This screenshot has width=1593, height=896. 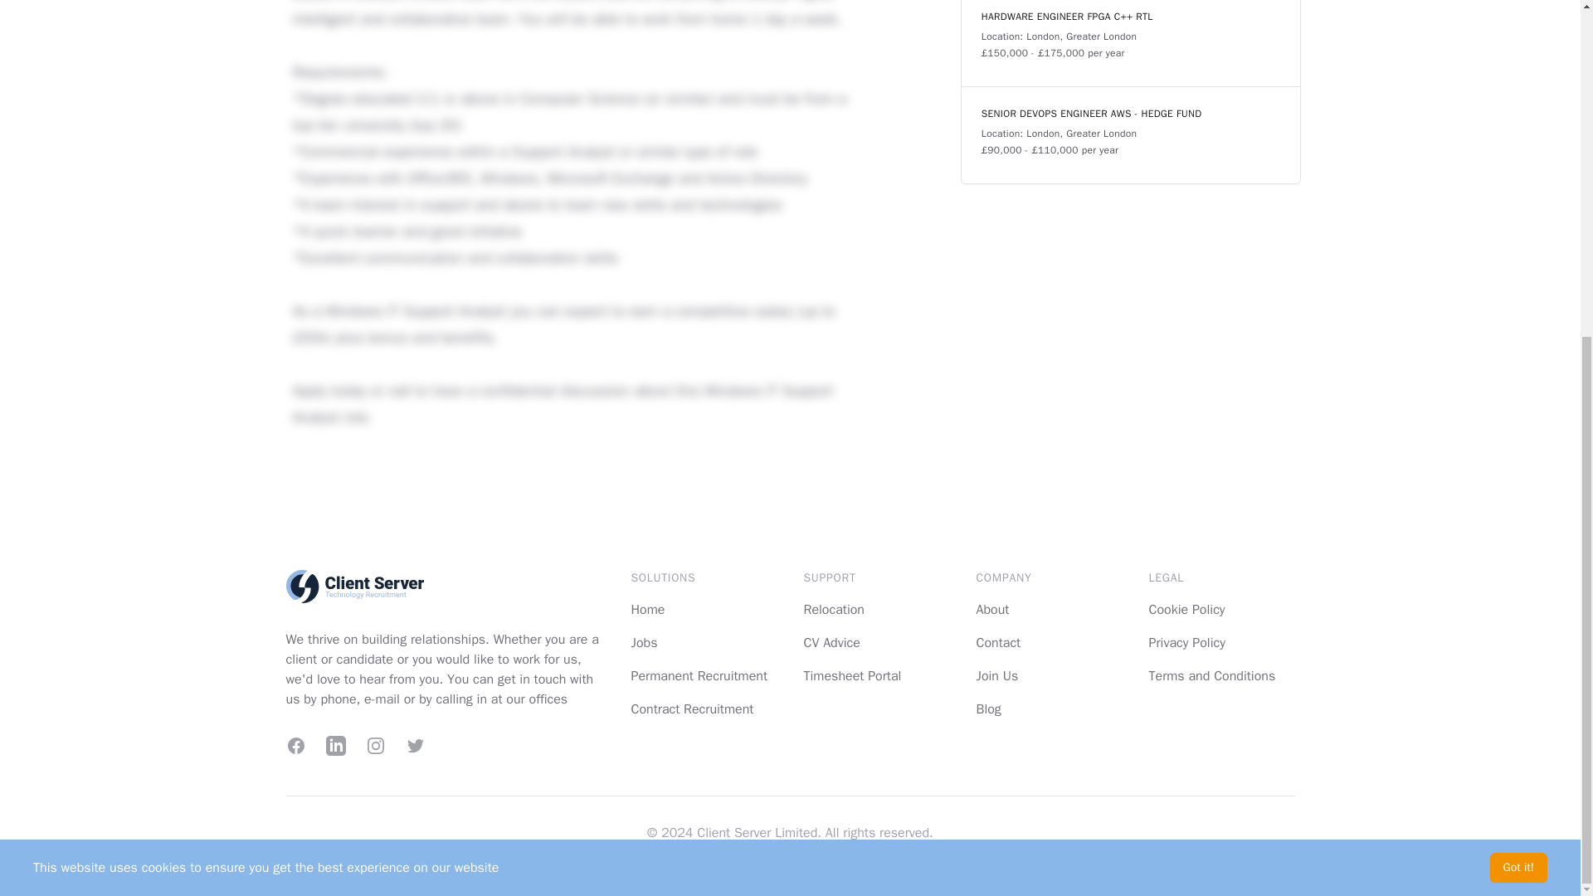 I want to click on Got it!, so click(x=1518, y=335).